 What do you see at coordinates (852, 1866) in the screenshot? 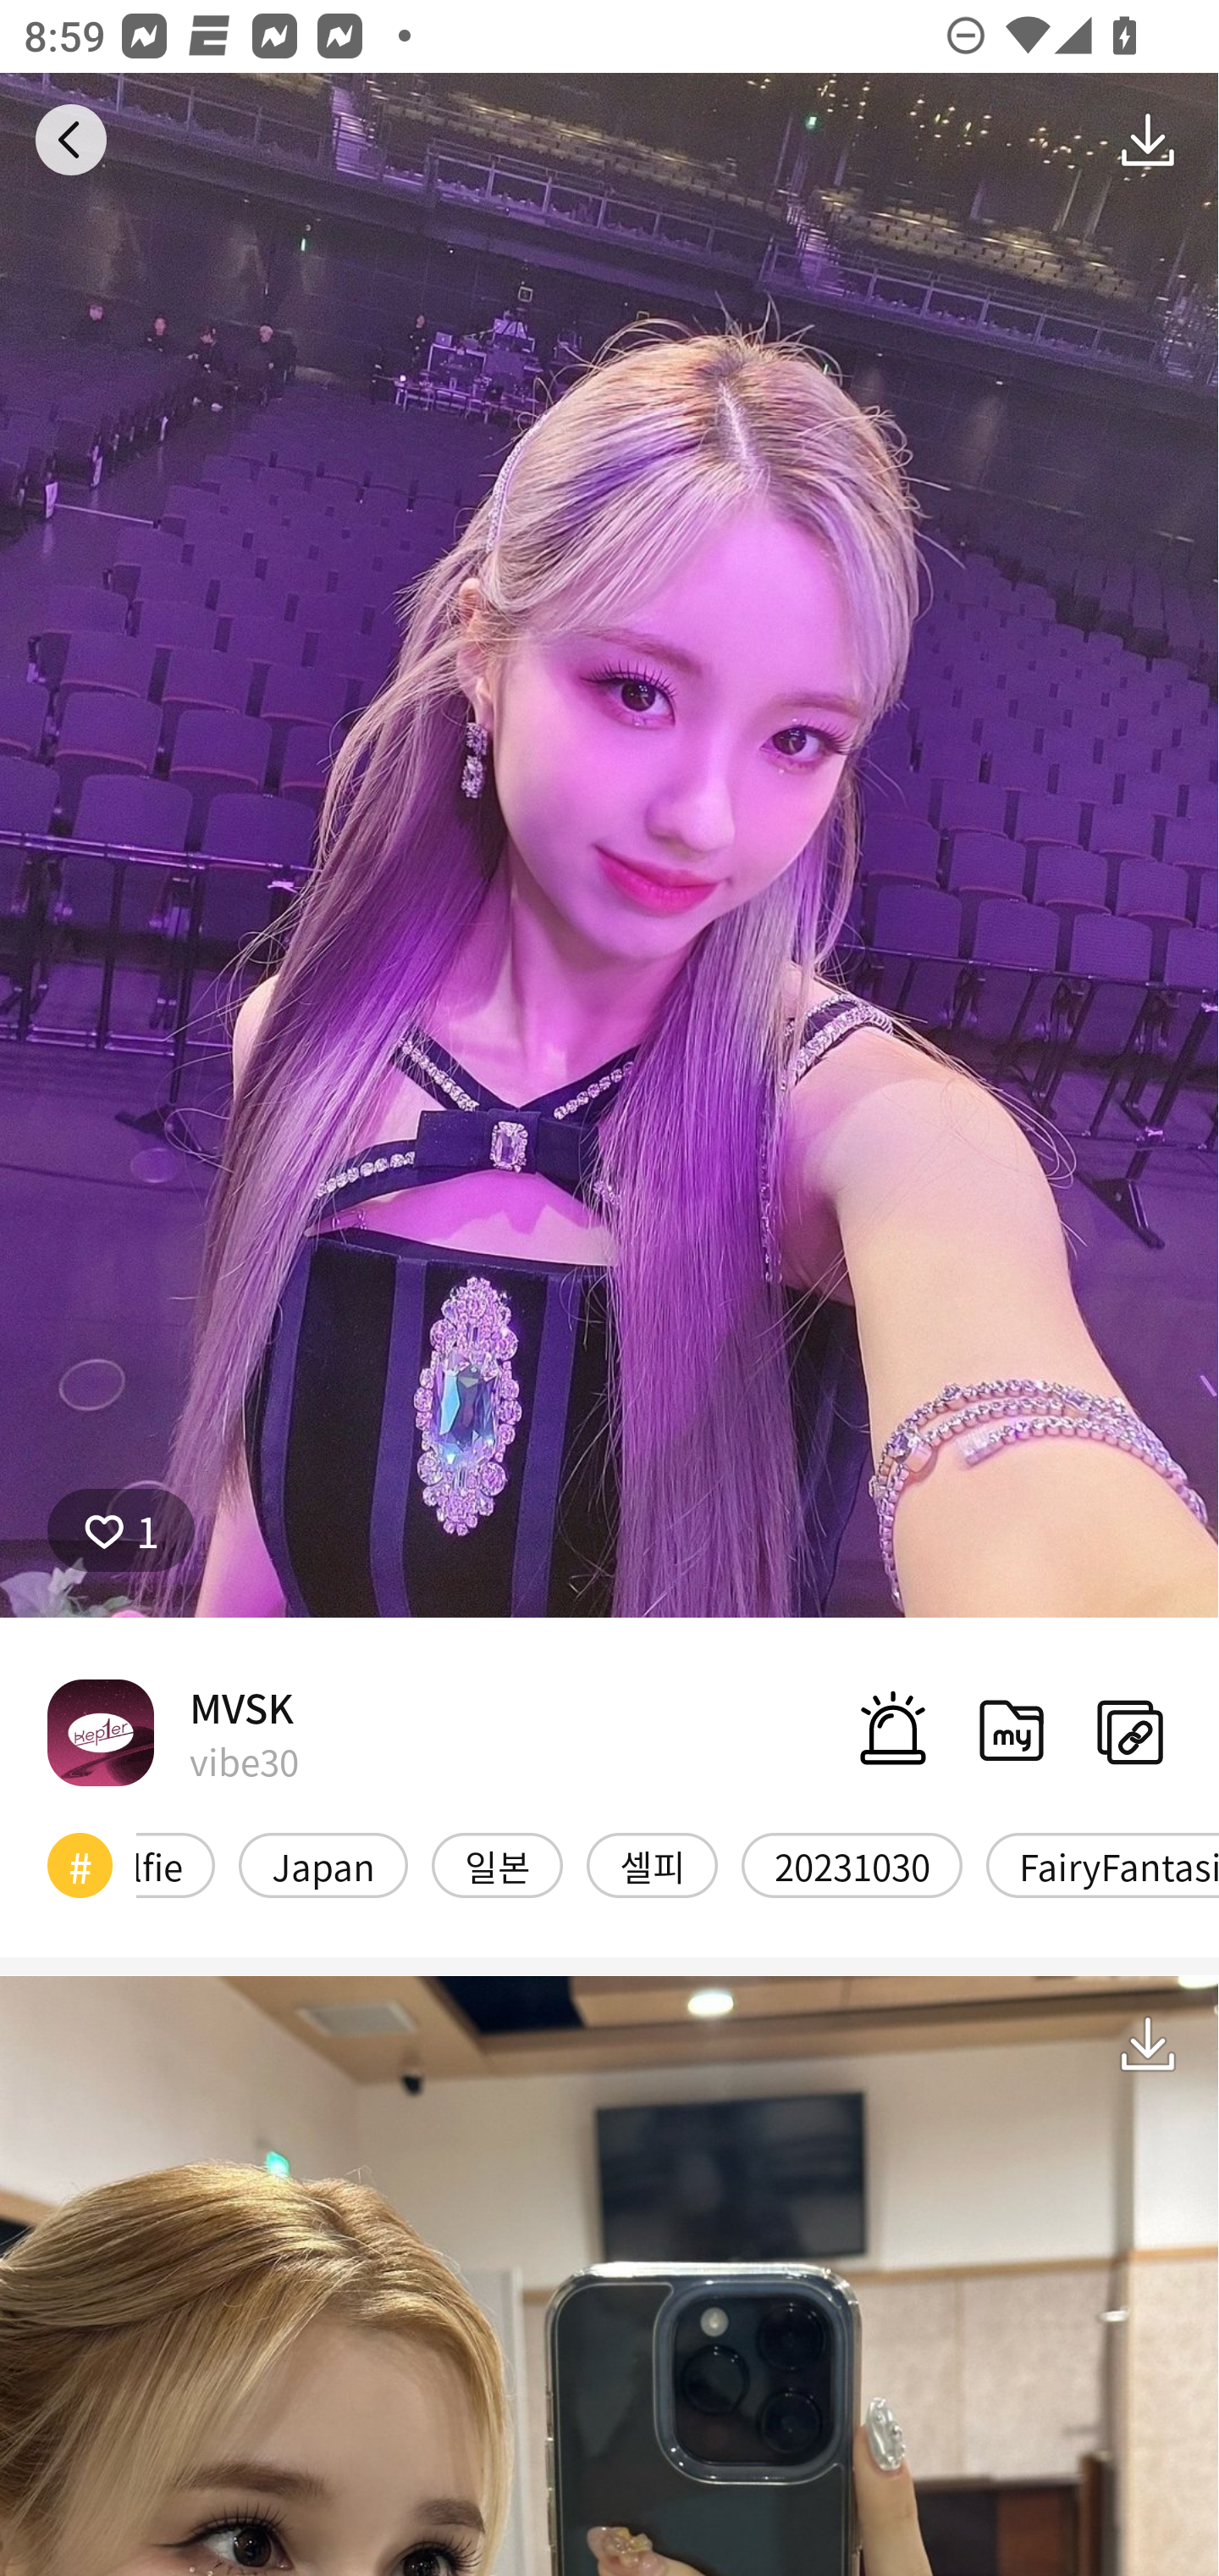
I see `20231030` at bounding box center [852, 1866].